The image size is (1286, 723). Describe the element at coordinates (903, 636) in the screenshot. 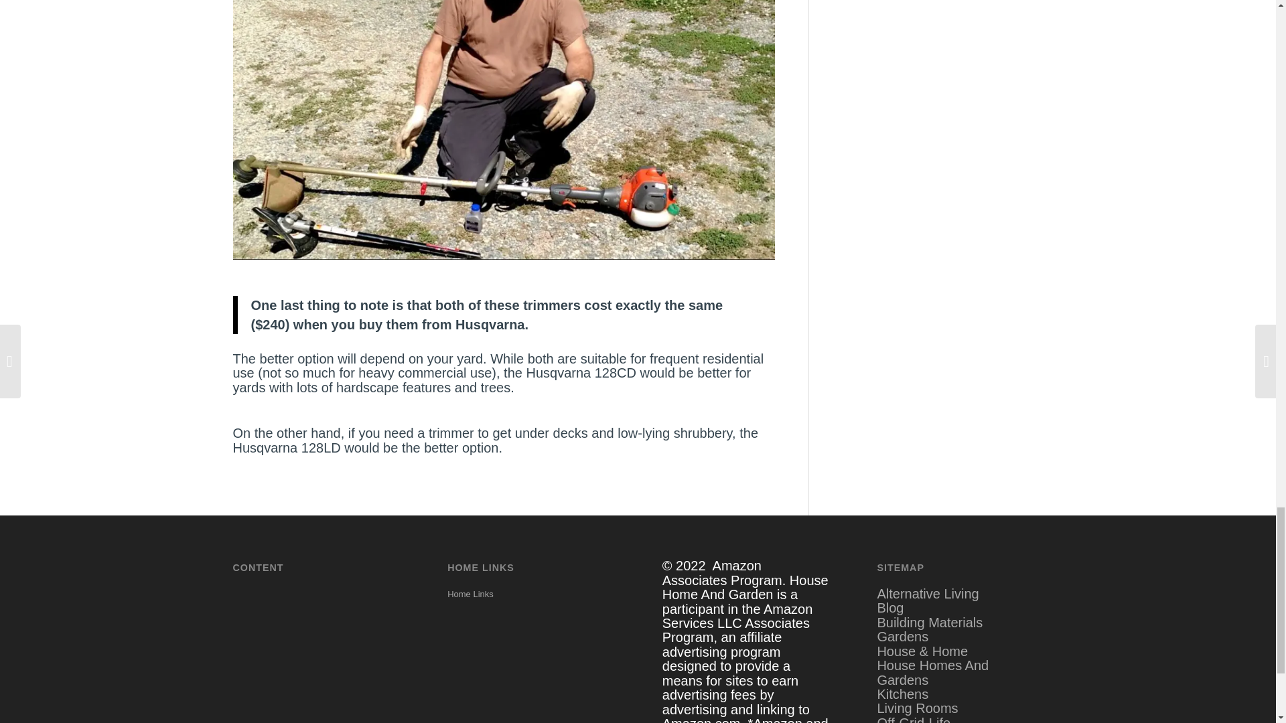

I see `Gardens` at that location.